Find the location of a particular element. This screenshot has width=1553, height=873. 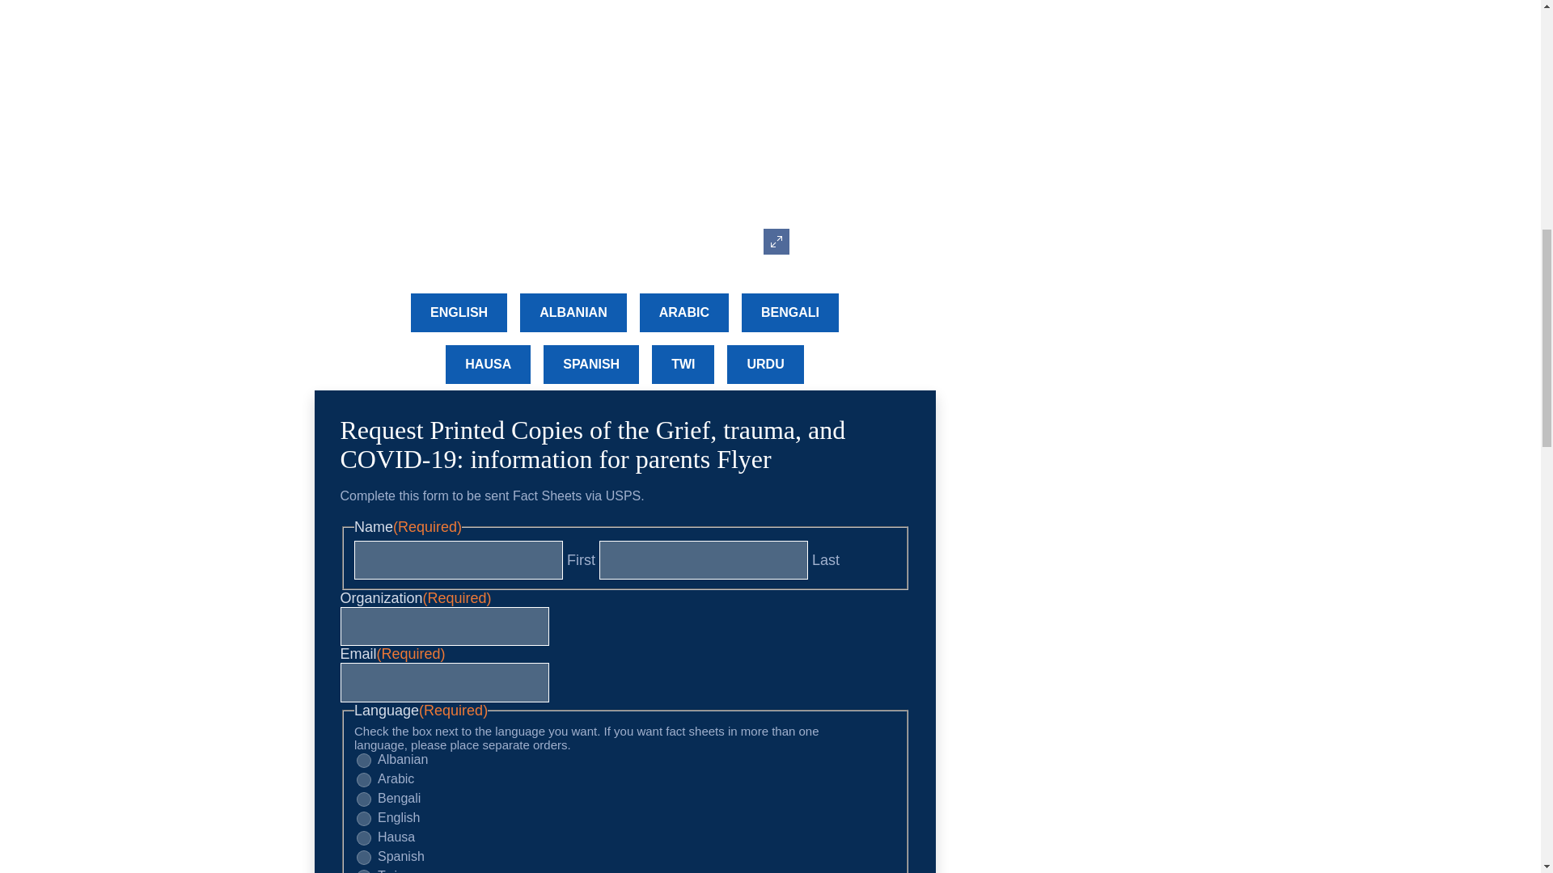

ENGLISH is located at coordinates (459, 312).